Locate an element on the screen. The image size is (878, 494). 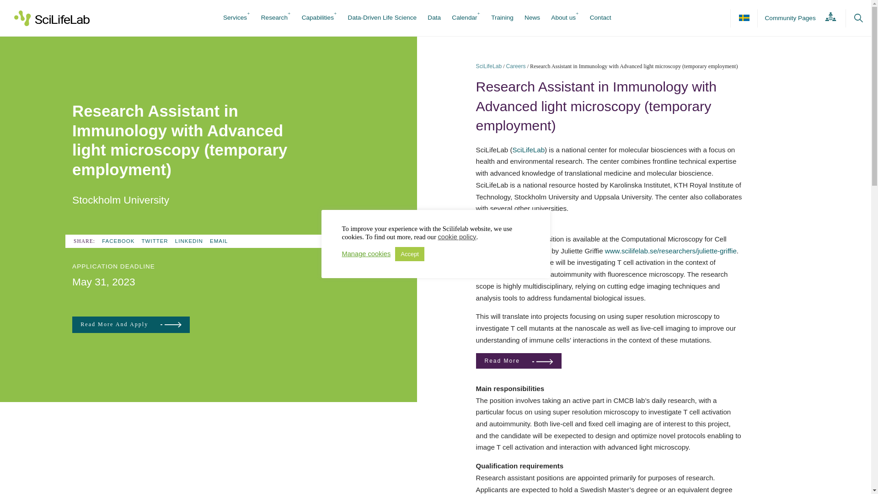
Community pages is located at coordinates (798, 18).